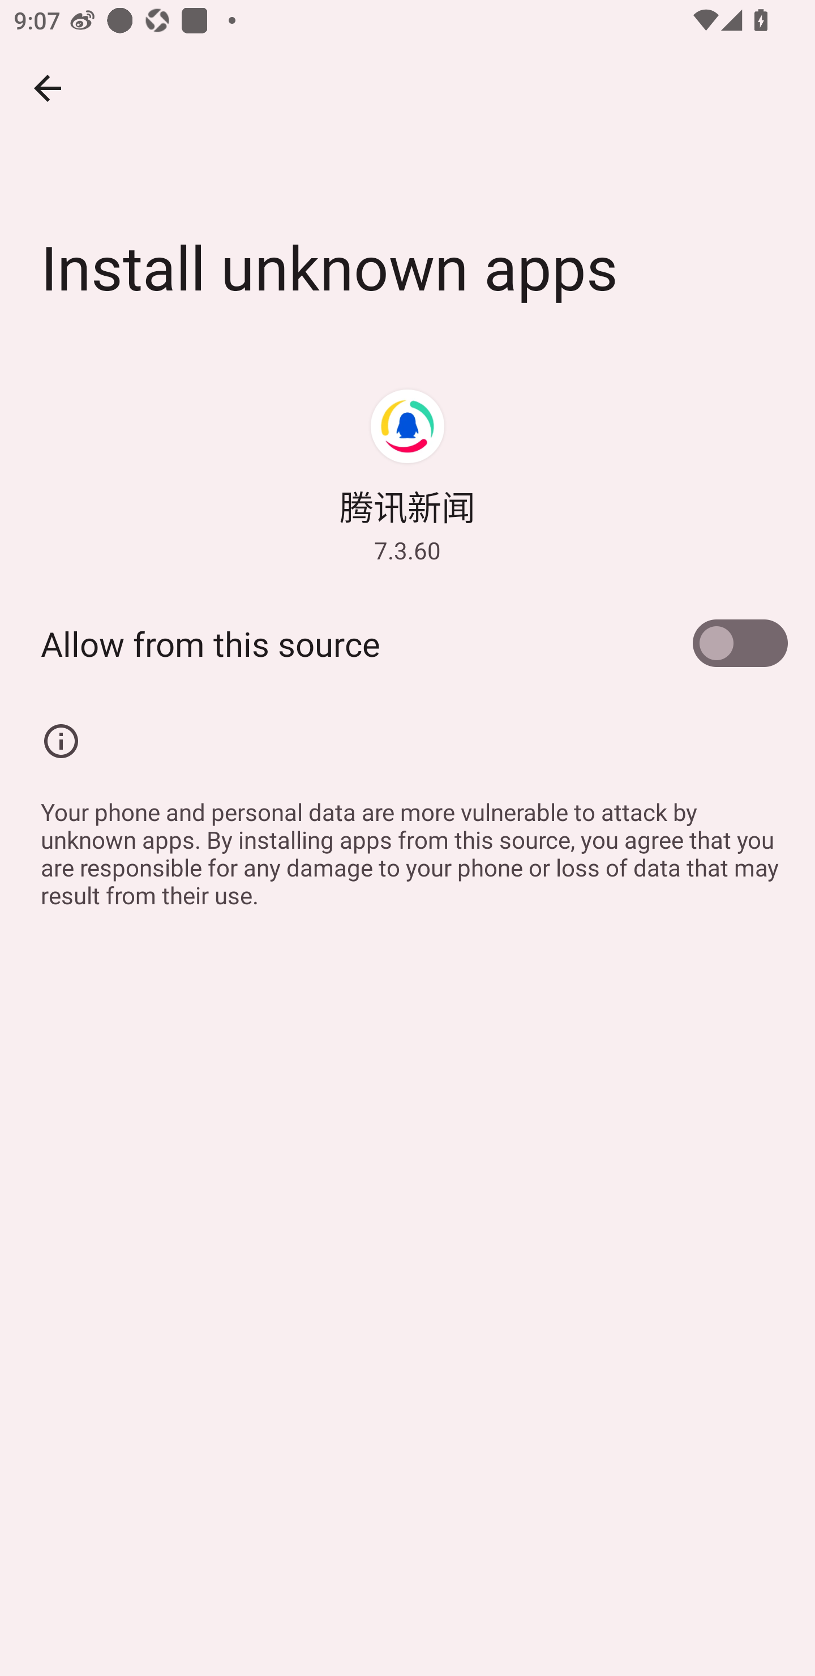 This screenshot has height=1676, width=815. I want to click on Allow from this source, so click(407, 643).